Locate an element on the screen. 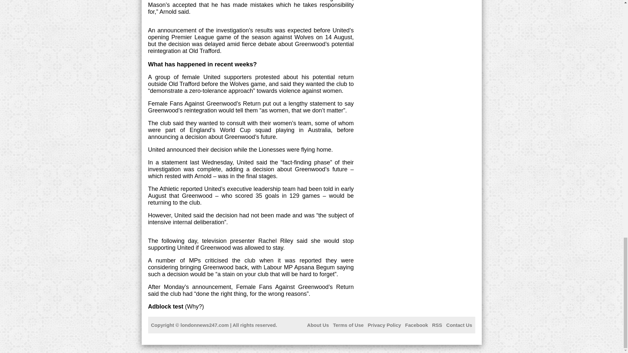 The image size is (628, 353). The Athletic reported is located at coordinates (175, 189).